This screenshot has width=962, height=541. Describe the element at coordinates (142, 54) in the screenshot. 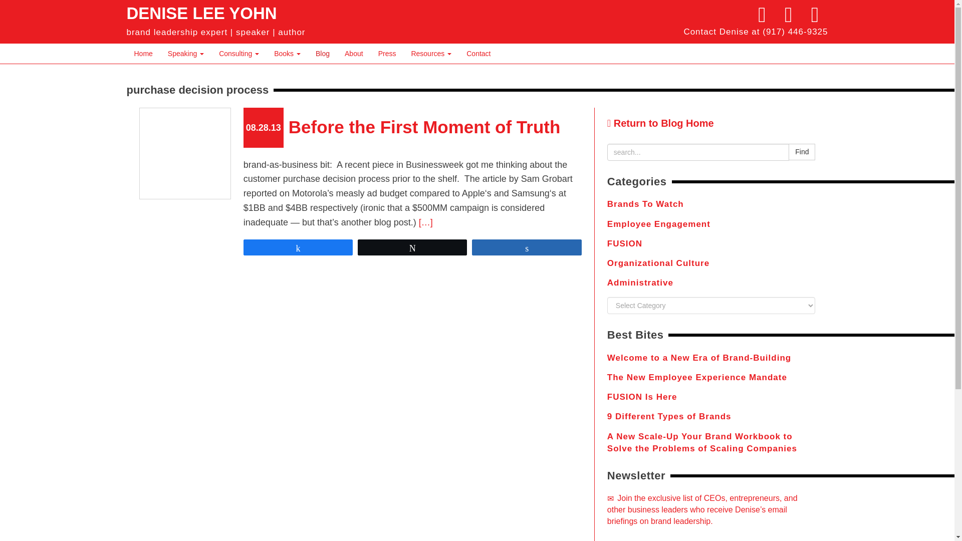

I see `Home` at that location.